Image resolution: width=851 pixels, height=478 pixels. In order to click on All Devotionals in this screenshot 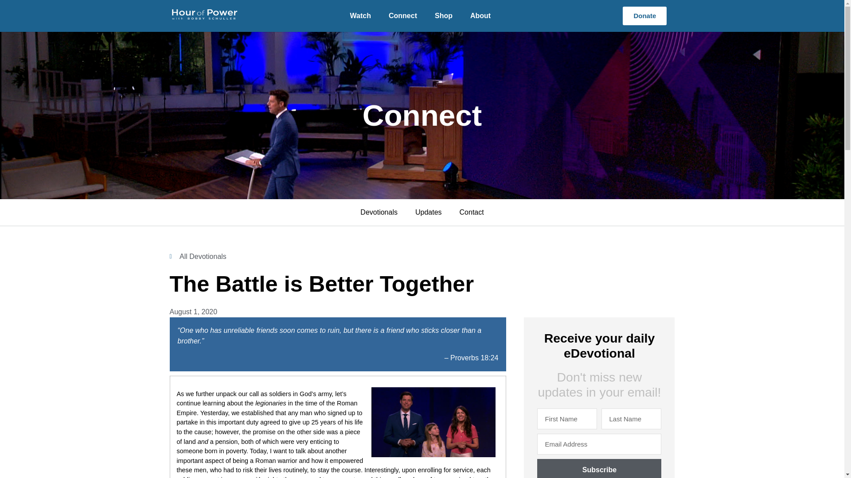, I will do `click(198, 257)`.